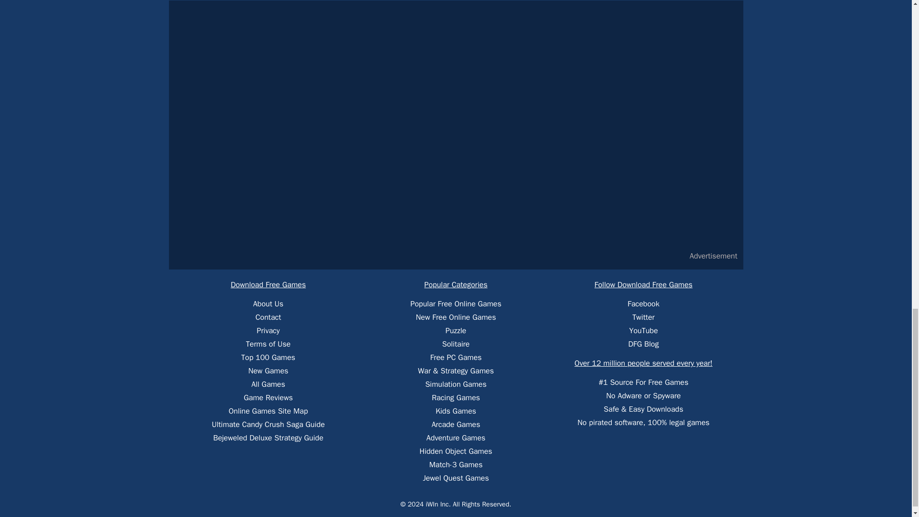 The image size is (919, 517). I want to click on Top 100 Games, so click(268, 357).